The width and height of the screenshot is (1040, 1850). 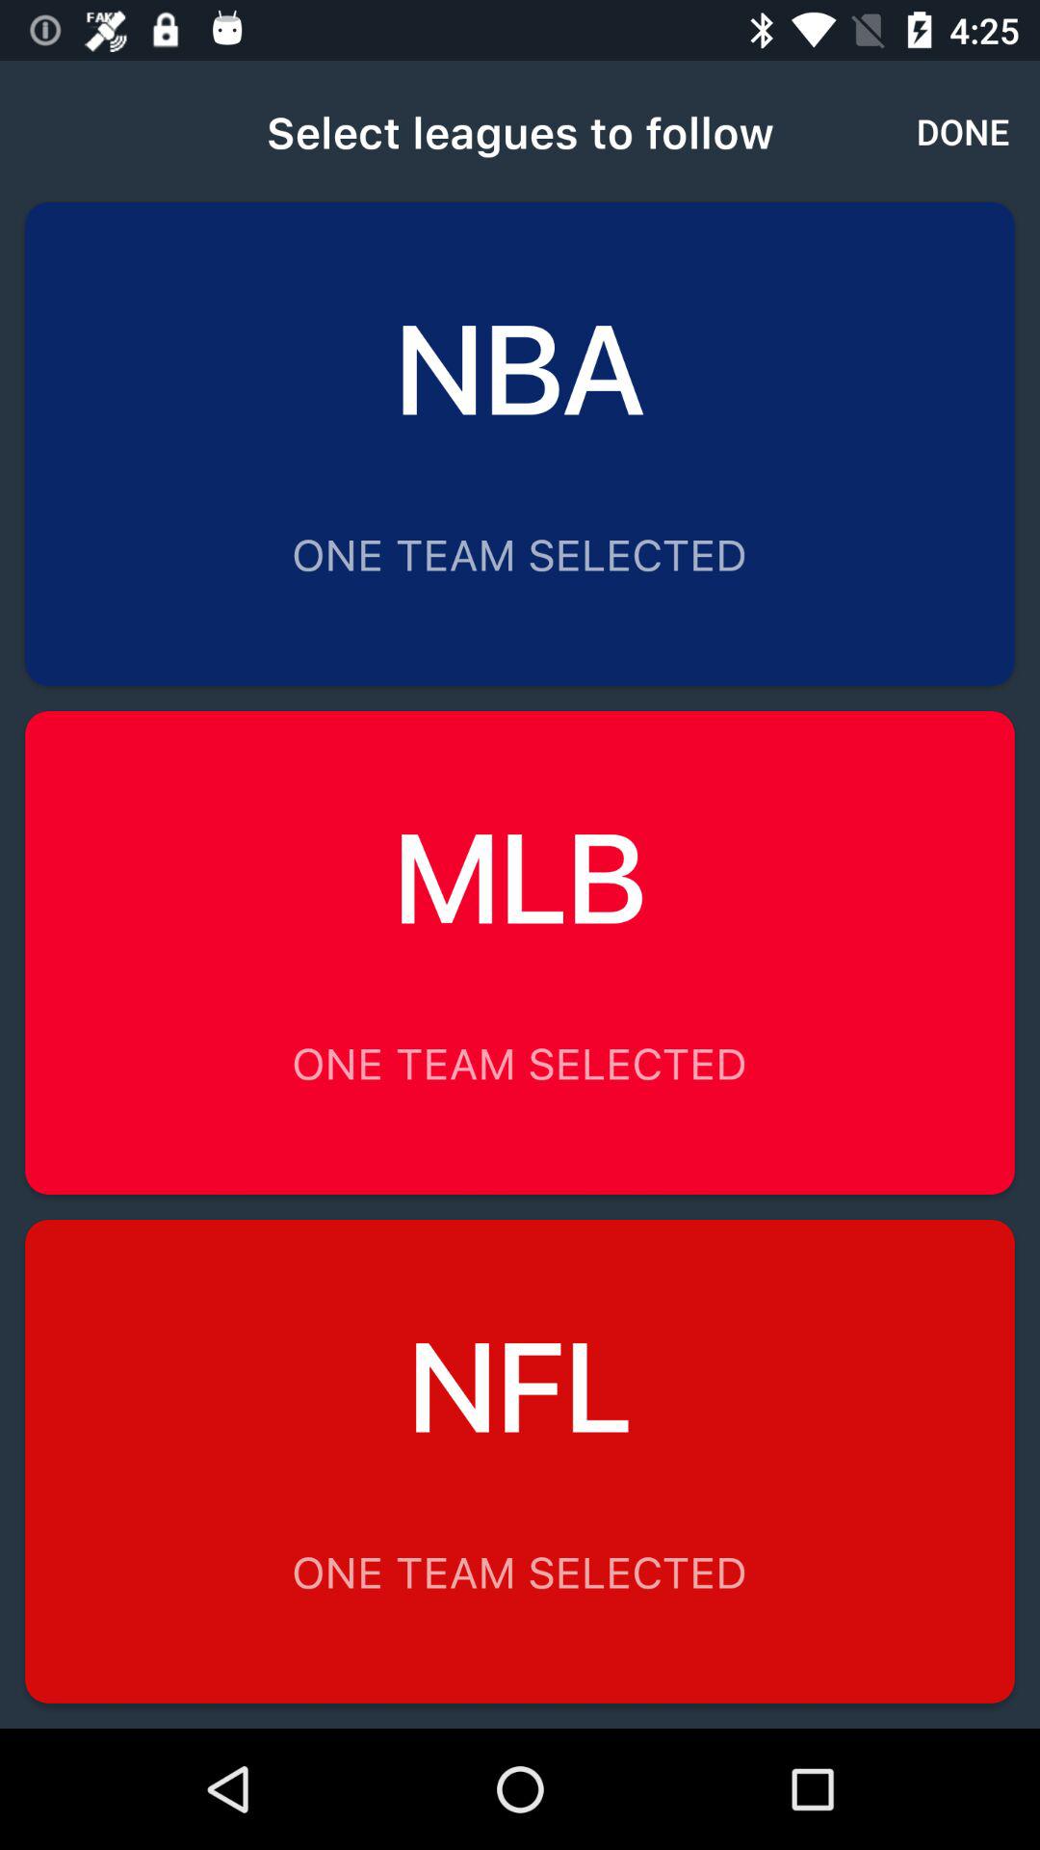 What do you see at coordinates (963, 131) in the screenshot?
I see `choose the icon next to select leagues to` at bounding box center [963, 131].